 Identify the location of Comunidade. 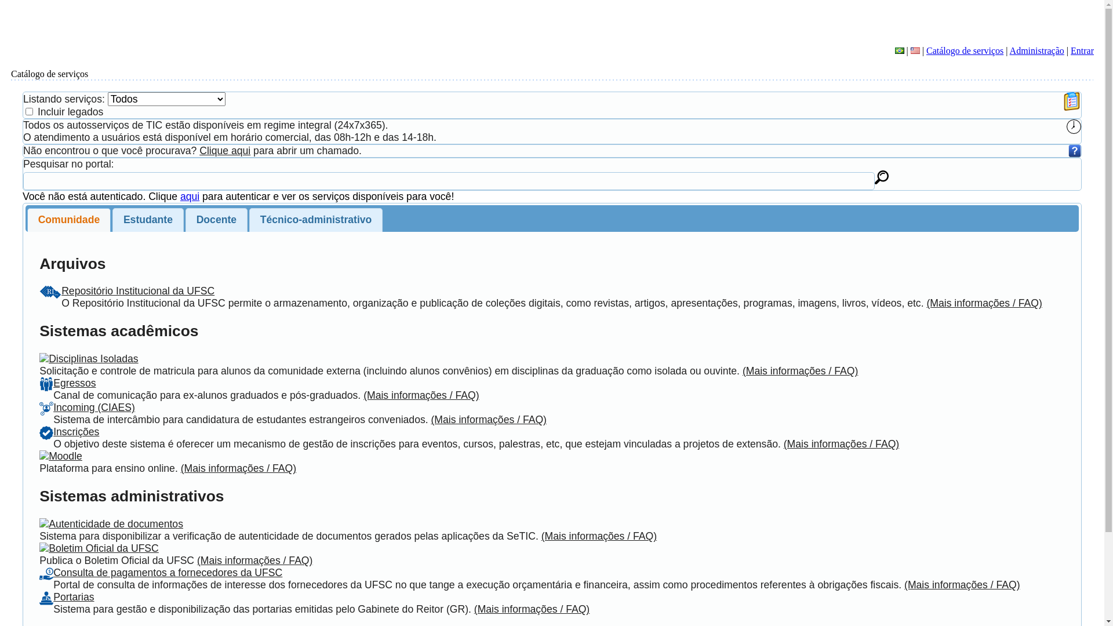
(69, 220).